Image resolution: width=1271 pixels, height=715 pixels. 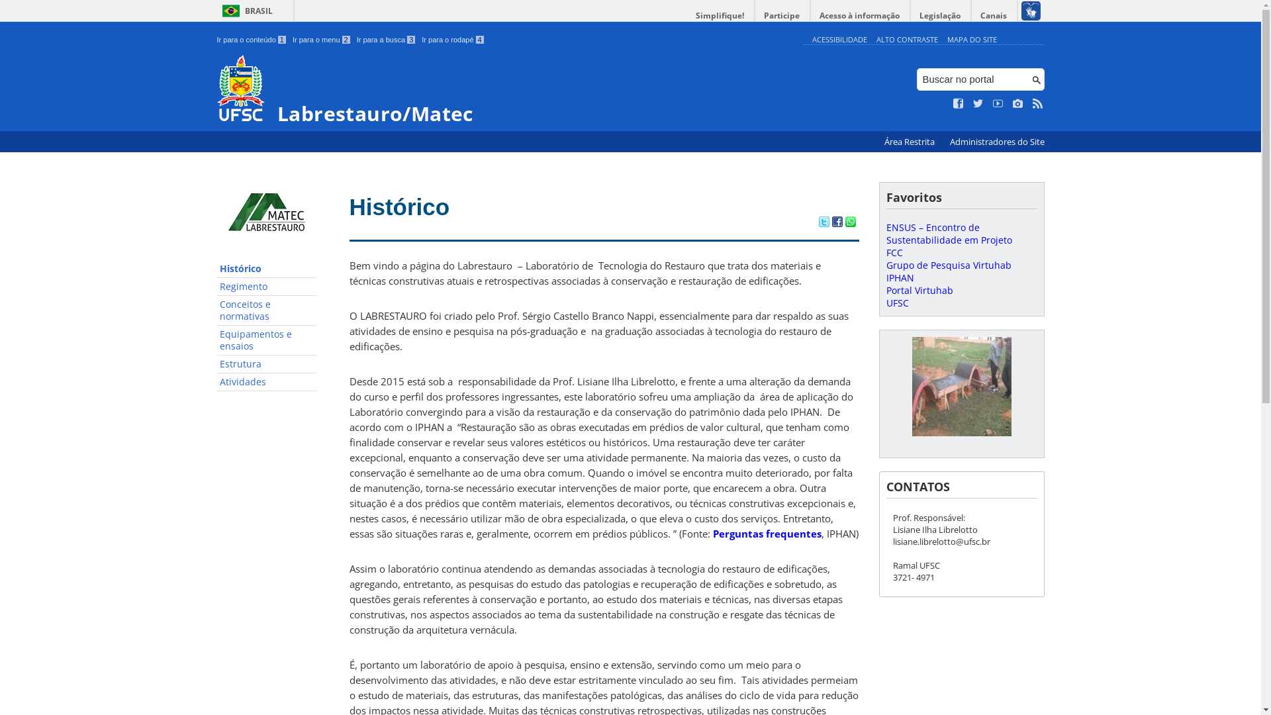 I want to click on IPHAN, so click(x=900, y=278).